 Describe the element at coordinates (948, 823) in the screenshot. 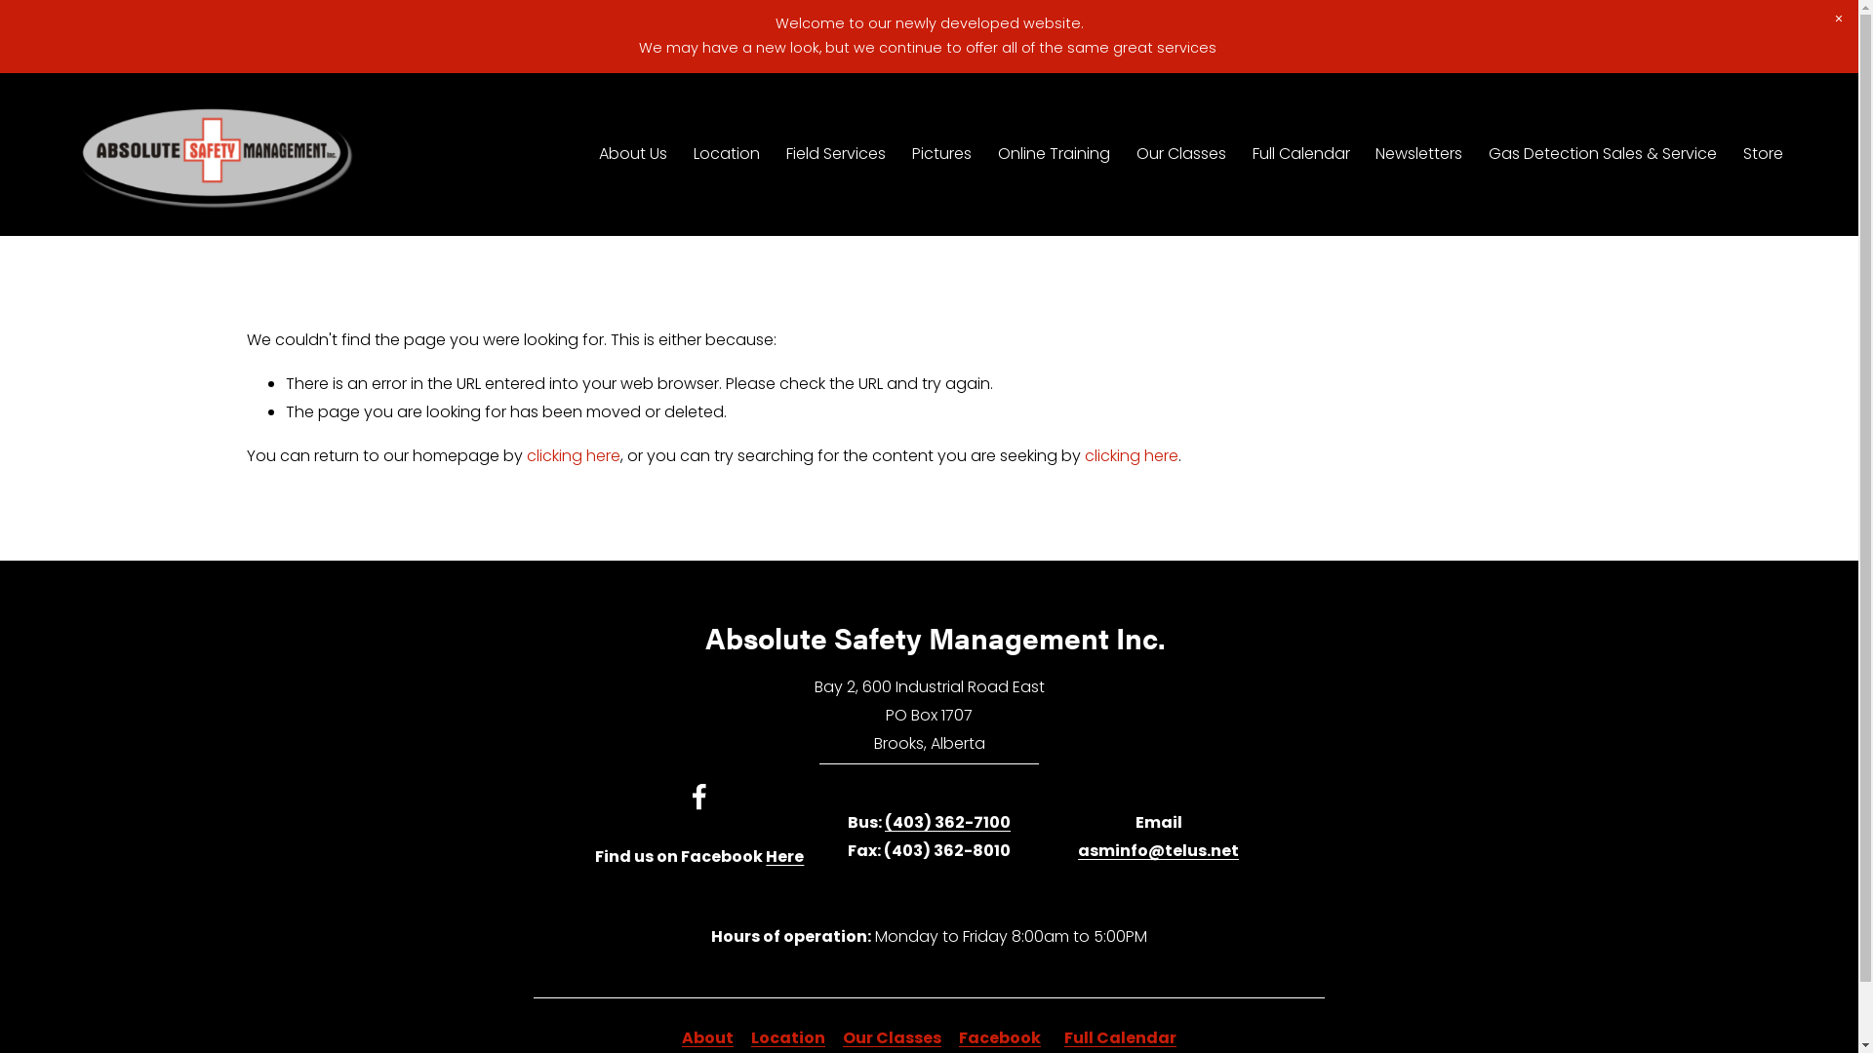

I see `(403) 362-7100` at that location.